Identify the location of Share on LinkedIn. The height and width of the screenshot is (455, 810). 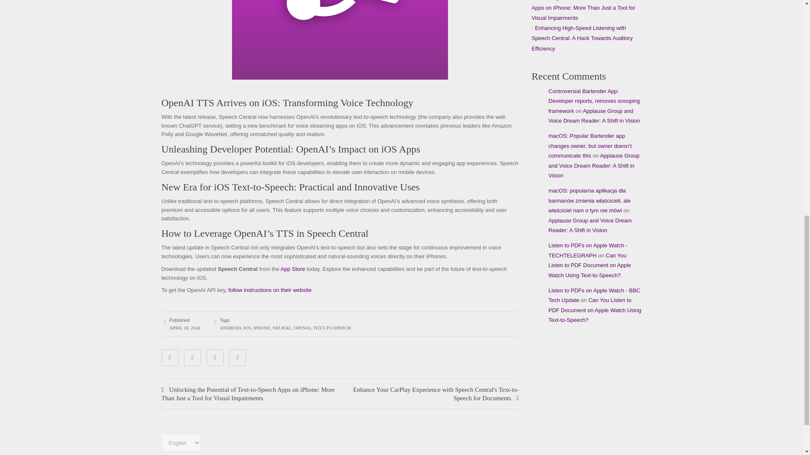
(215, 358).